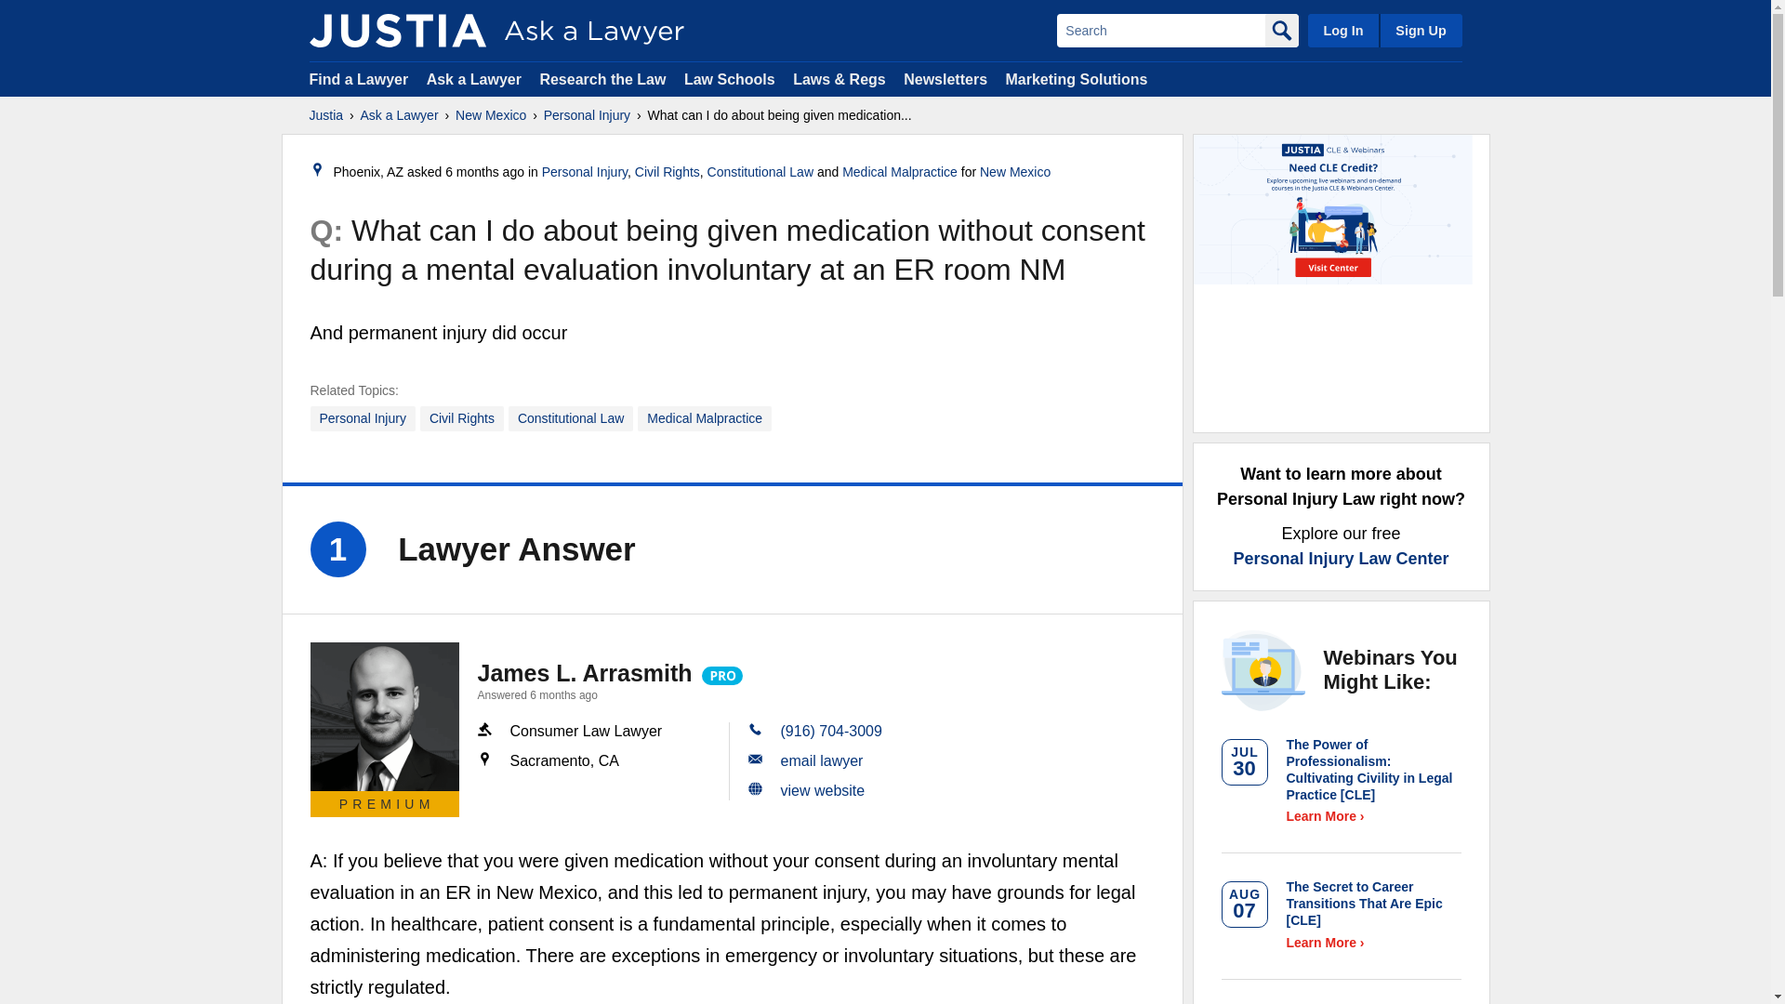  Describe the element at coordinates (1342, 30) in the screenshot. I see `Log In` at that location.